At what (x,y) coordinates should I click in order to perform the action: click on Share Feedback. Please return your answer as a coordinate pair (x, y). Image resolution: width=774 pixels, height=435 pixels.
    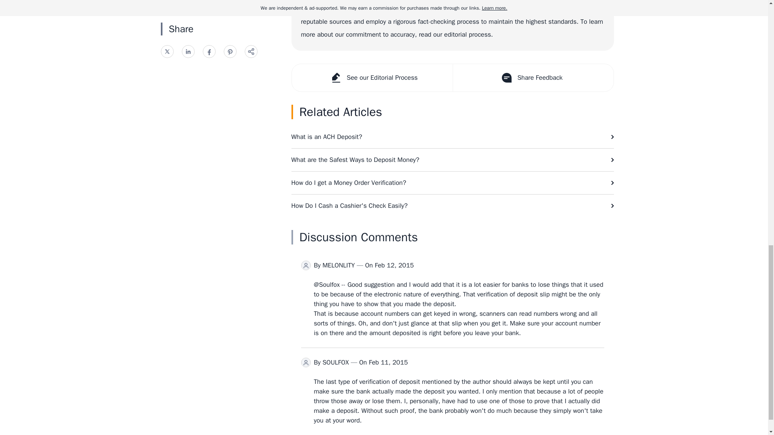
    Looking at the image, I should click on (532, 77).